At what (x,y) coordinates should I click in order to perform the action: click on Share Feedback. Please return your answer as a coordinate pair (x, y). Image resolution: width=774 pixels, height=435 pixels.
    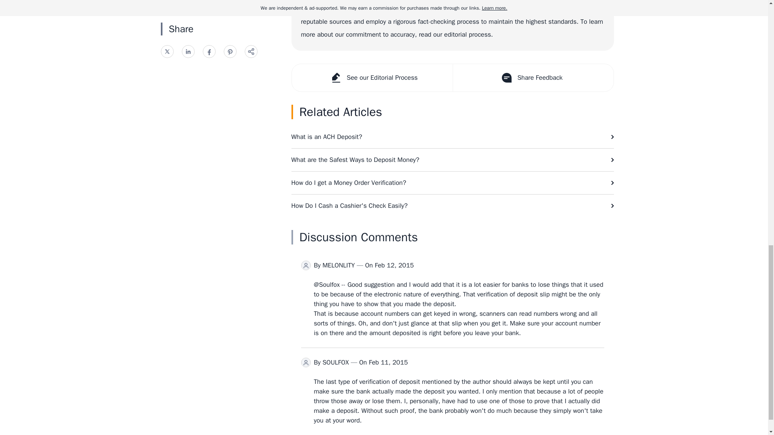
    Looking at the image, I should click on (532, 77).